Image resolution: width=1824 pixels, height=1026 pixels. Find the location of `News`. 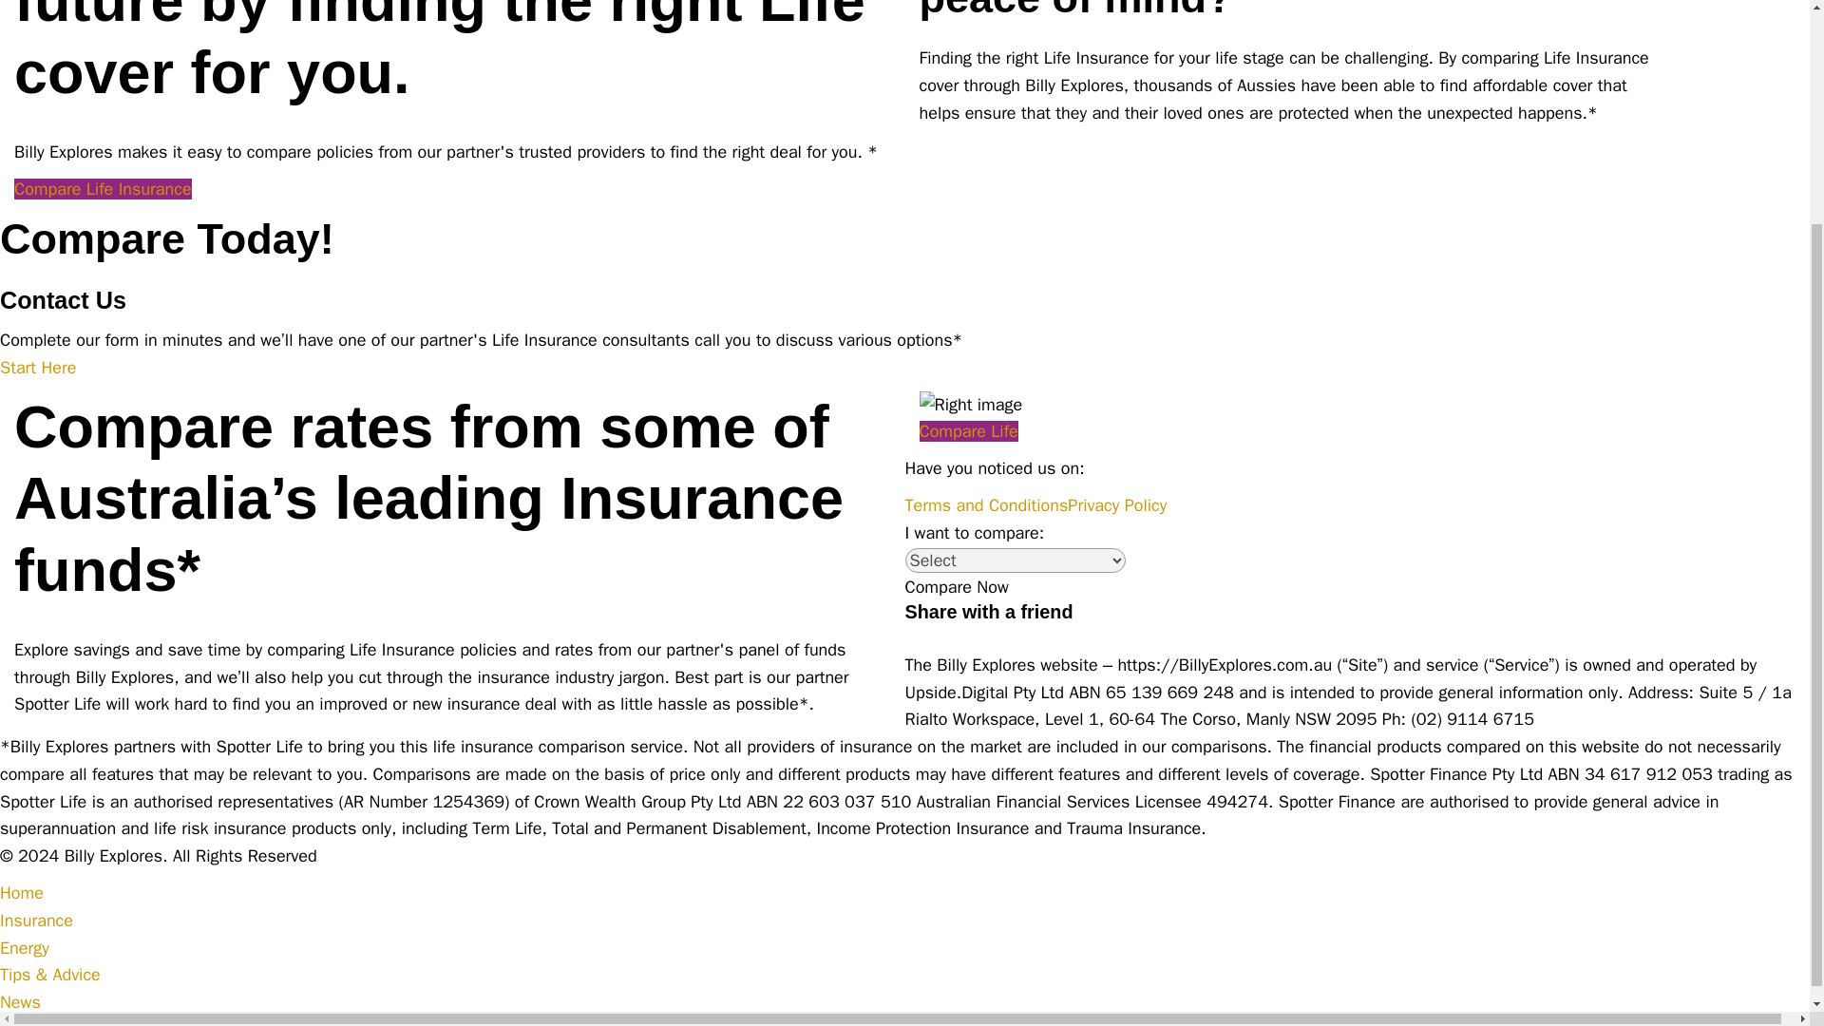

News is located at coordinates (20, 1001).